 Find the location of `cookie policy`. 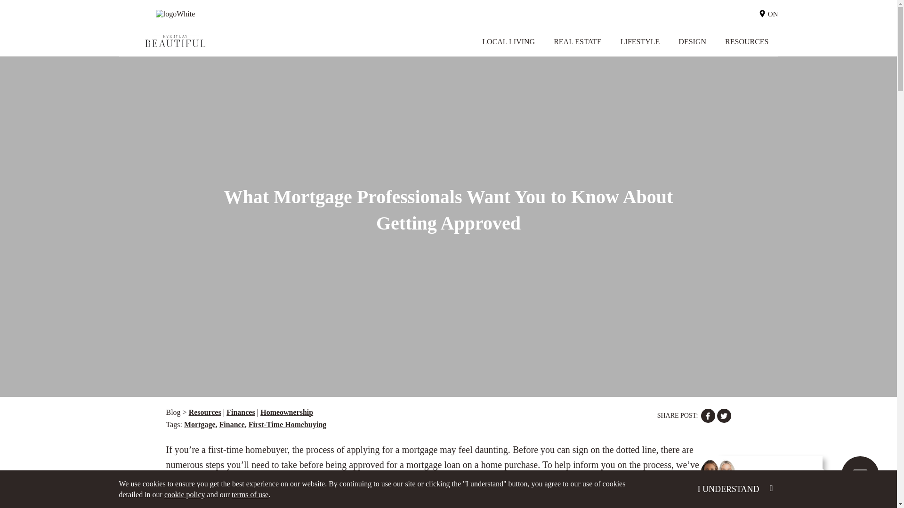

cookie policy is located at coordinates (185, 494).